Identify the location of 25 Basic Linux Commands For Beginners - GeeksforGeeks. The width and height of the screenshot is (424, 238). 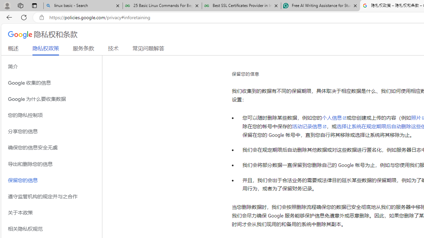
(162, 6).